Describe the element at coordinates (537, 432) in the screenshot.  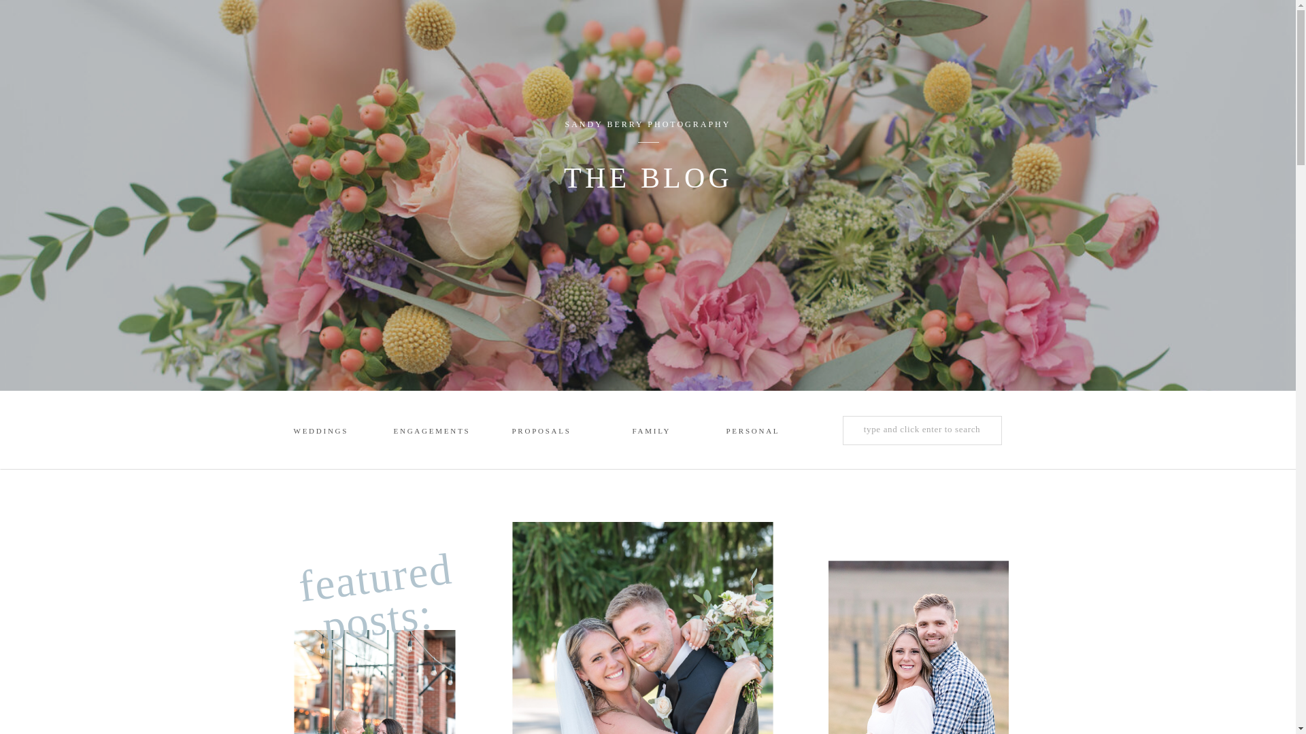
I see `PROPOSALS` at that location.